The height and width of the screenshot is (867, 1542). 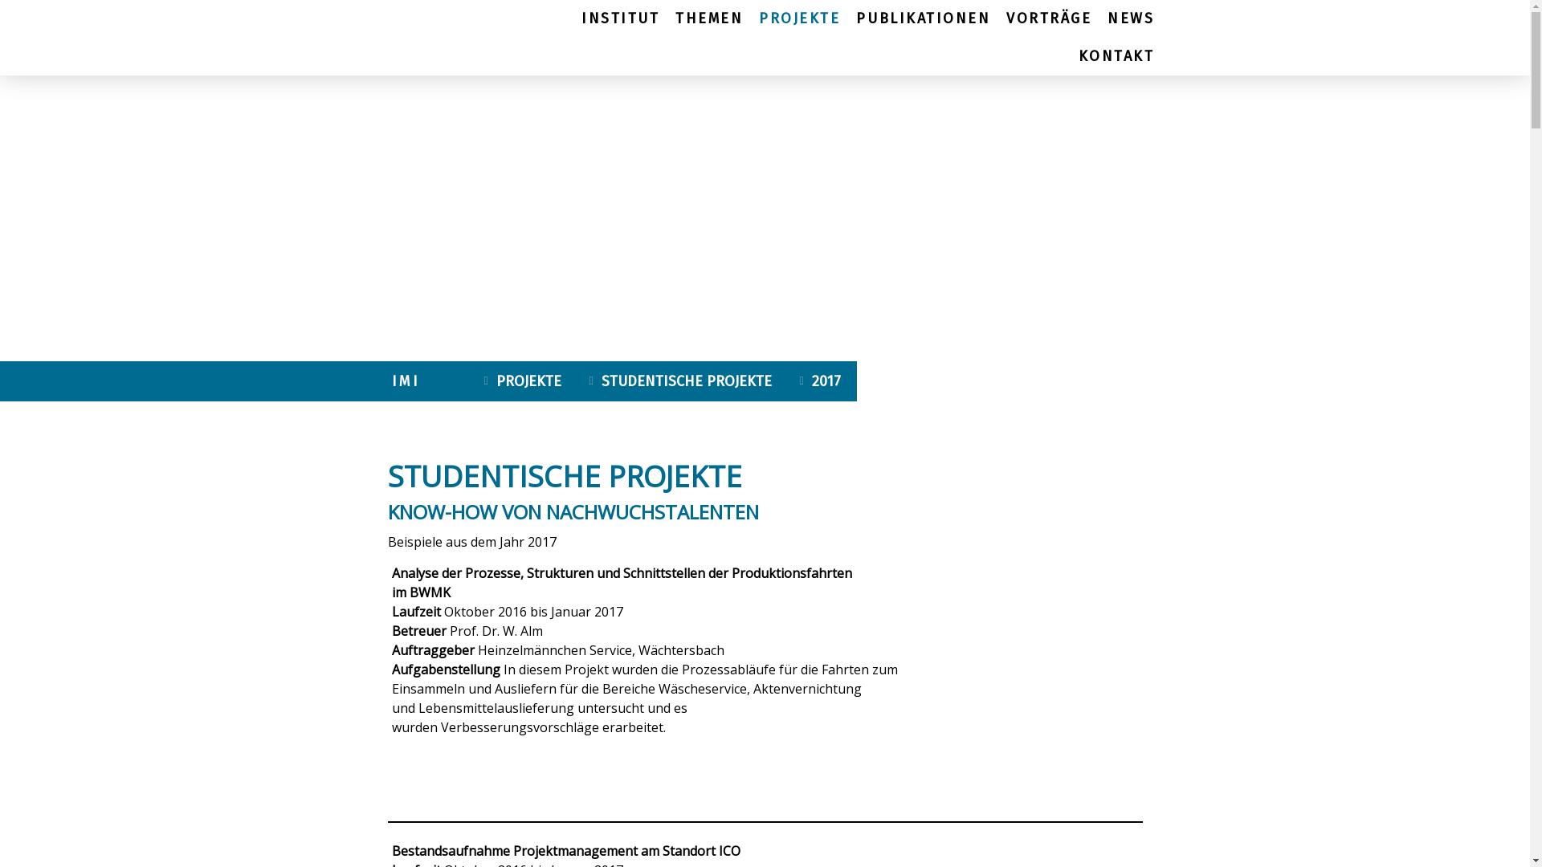 What do you see at coordinates (821, 381) in the screenshot?
I see `2017` at bounding box center [821, 381].